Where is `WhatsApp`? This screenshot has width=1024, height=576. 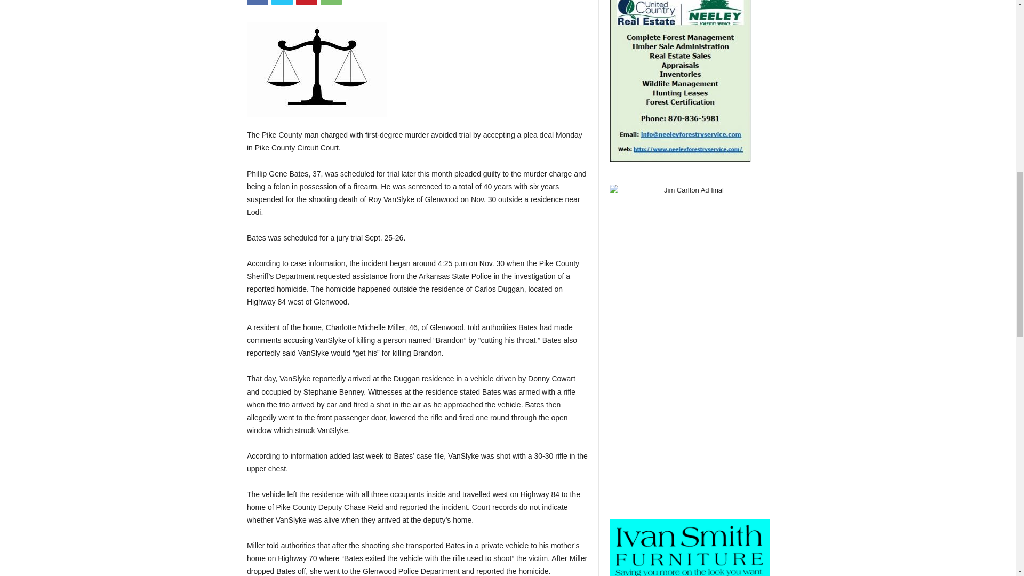
WhatsApp is located at coordinates (331, 2).